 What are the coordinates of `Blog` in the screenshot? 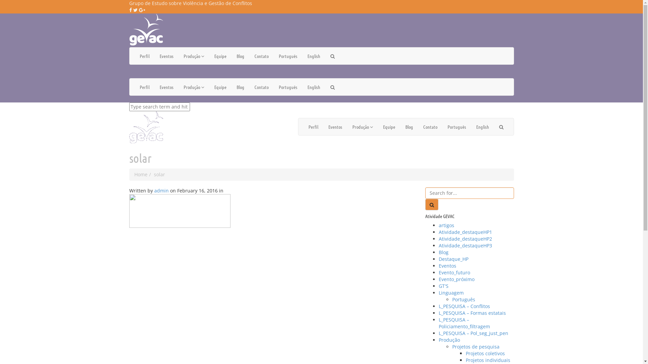 It's located at (409, 127).